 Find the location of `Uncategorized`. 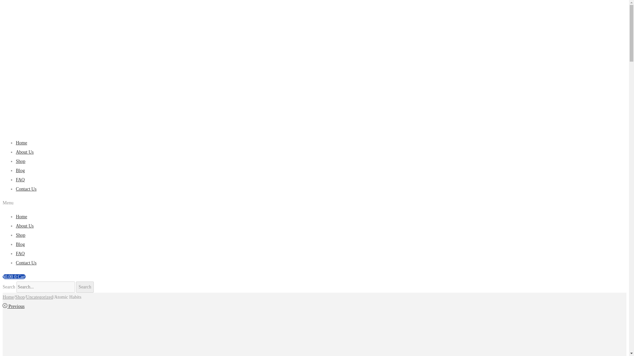

Uncategorized is located at coordinates (40, 297).